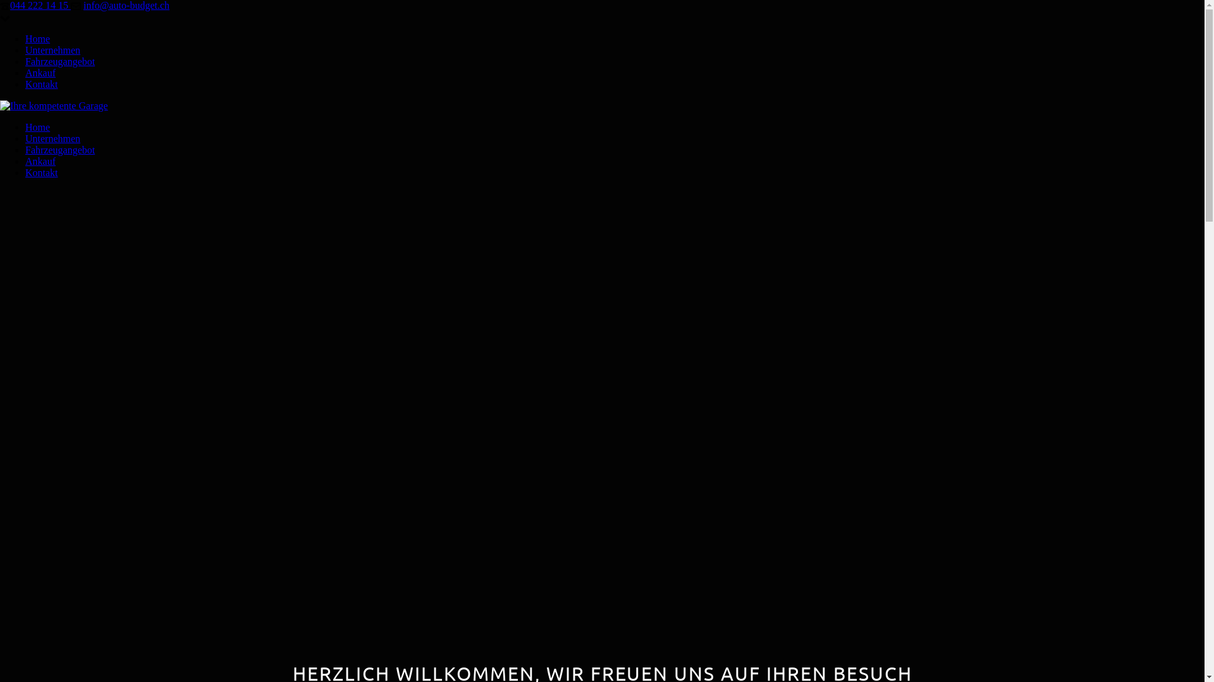  What do you see at coordinates (126, 5) in the screenshot?
I see `info@auto-budget.ch` at bounding box center [126, 5].